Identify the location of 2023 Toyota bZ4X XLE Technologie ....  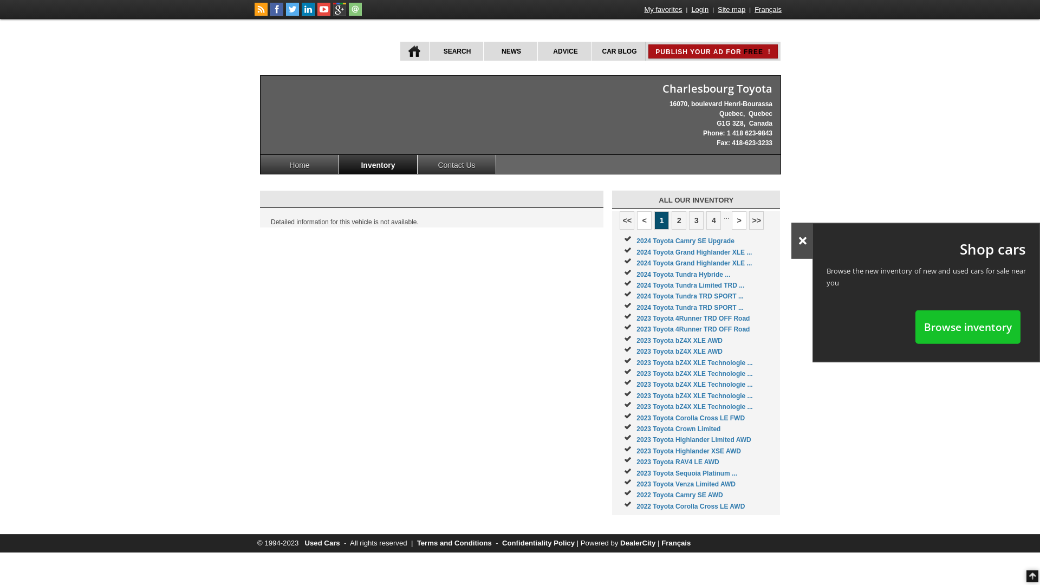
(694, 407).